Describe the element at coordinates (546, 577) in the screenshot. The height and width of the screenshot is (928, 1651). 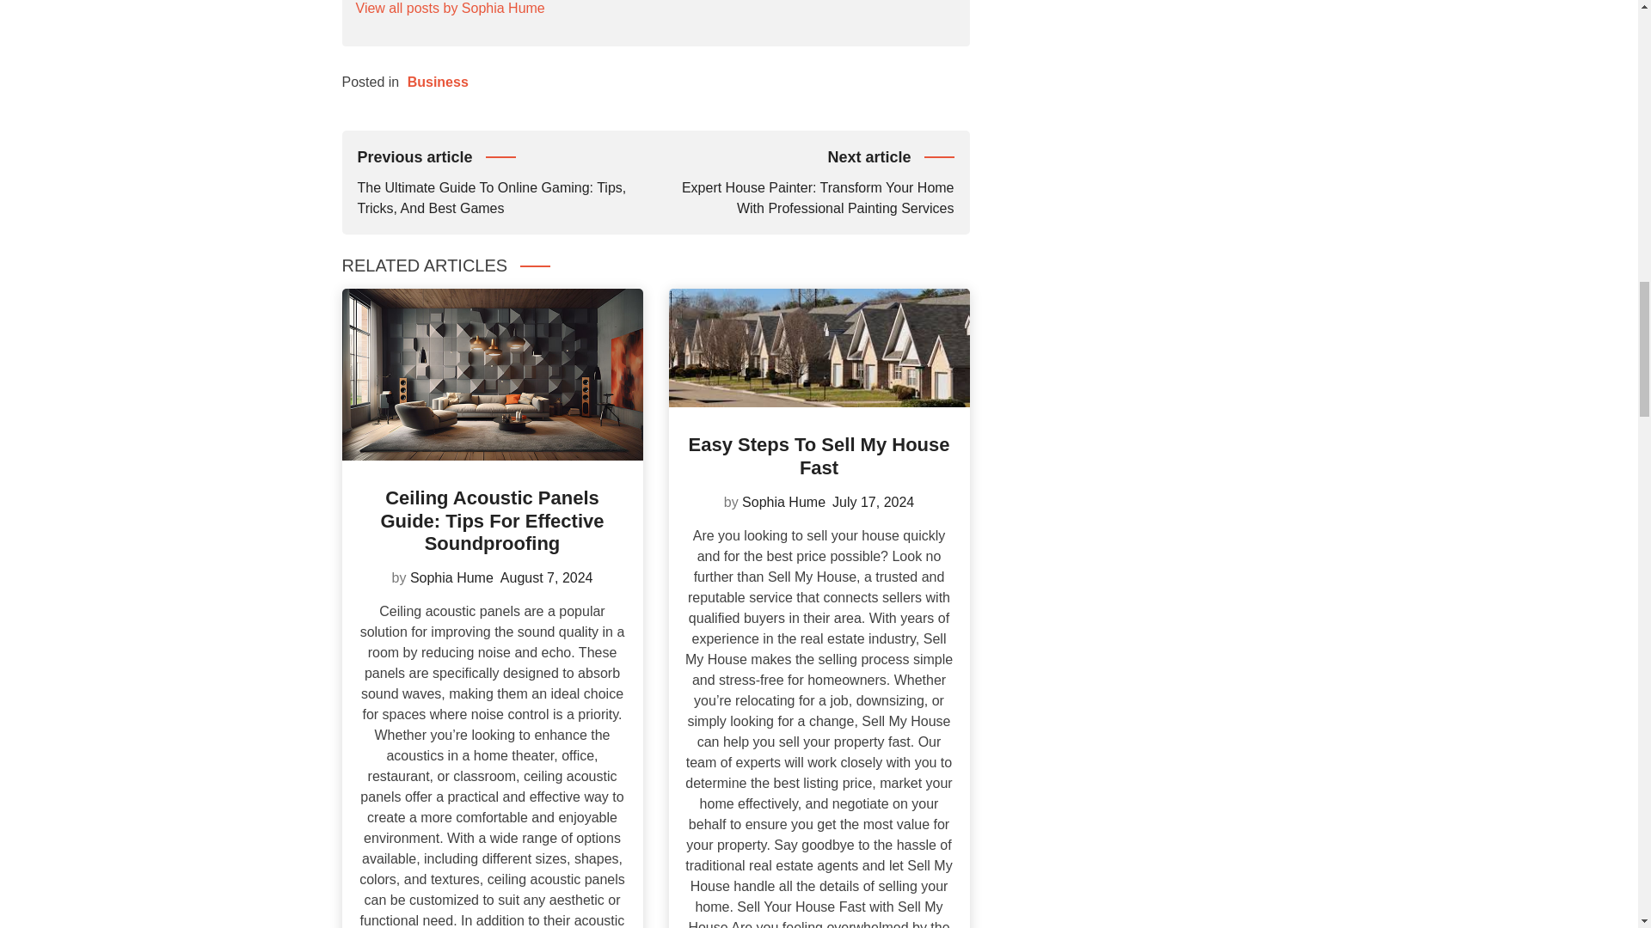
I see `August 7, 2024` at that location.